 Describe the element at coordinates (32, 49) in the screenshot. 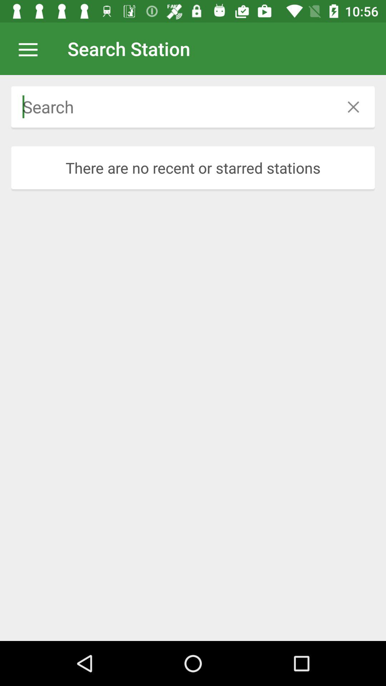

I see `abrir opes` at that location.